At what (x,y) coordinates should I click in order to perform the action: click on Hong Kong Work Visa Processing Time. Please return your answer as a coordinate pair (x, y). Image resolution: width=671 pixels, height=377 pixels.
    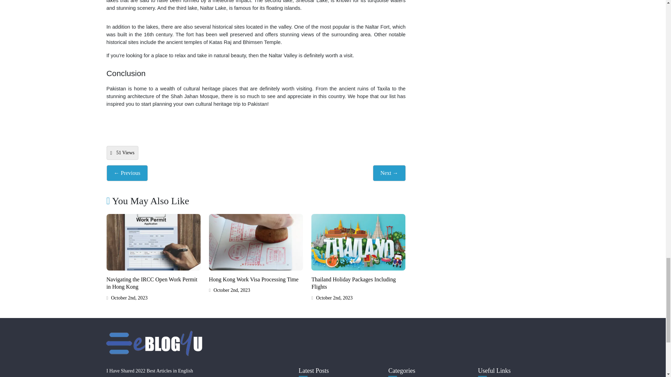
    Looking at the image, I should click on (254, 279).